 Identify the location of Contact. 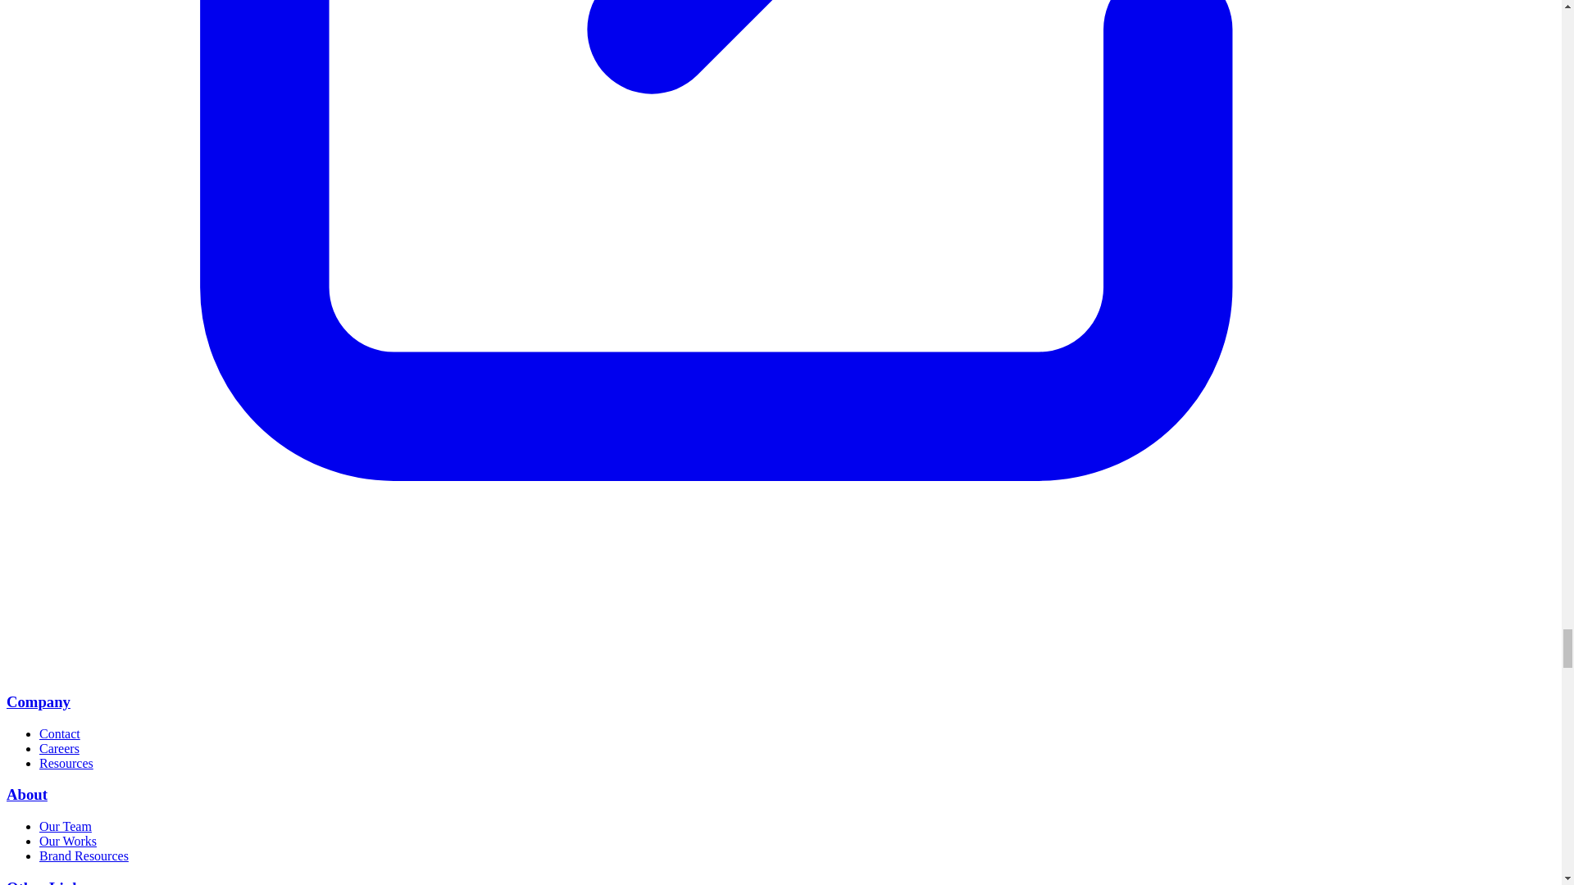
(59, 733).